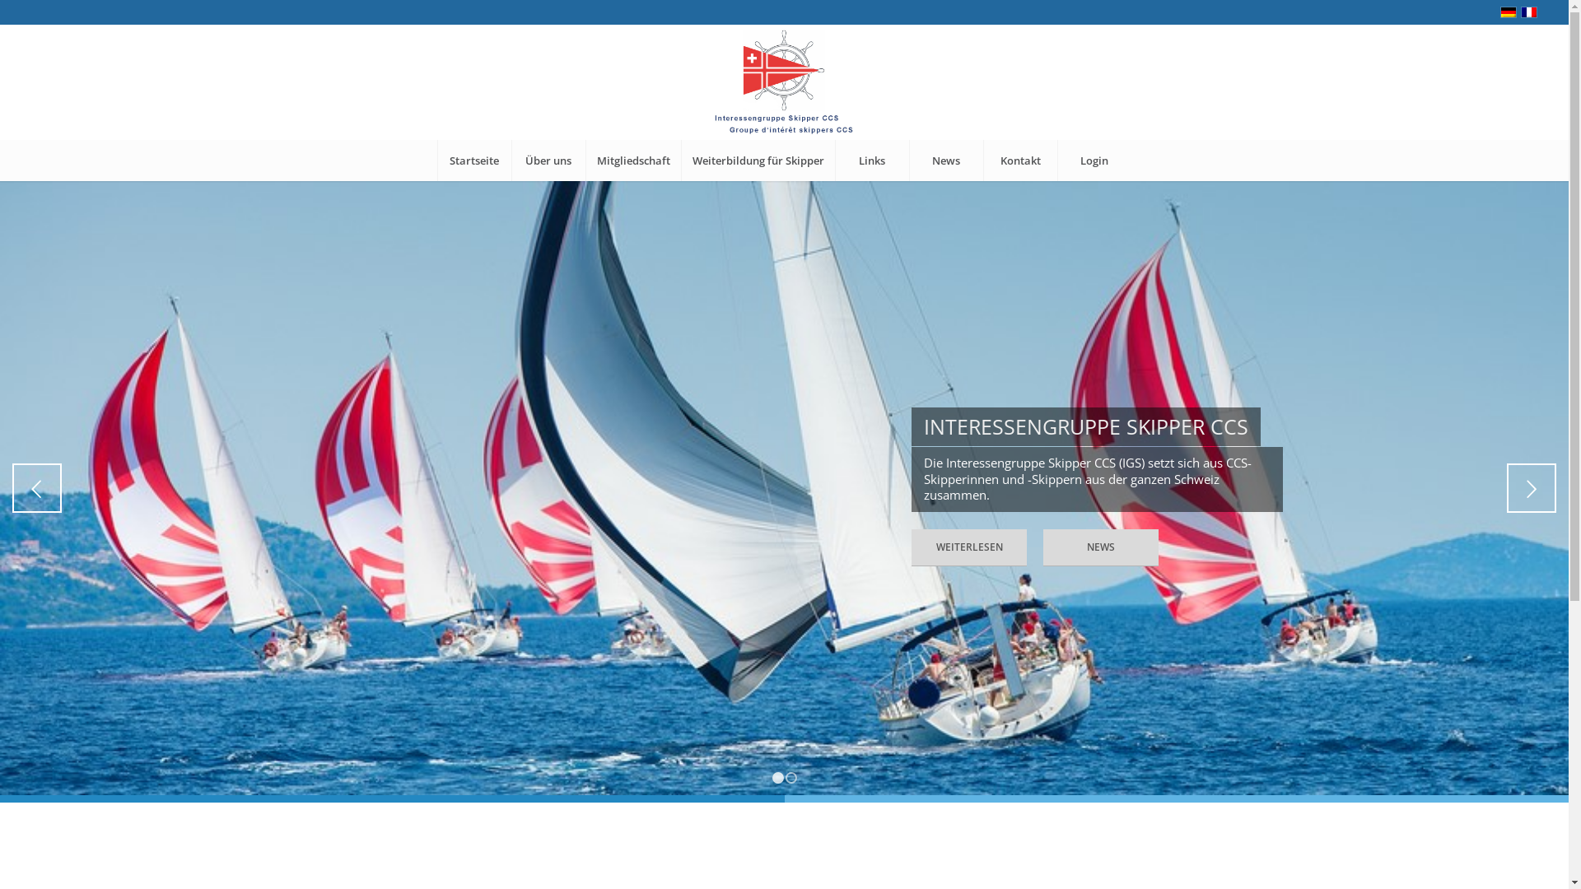  I want to click on Links, so click(871, 161).